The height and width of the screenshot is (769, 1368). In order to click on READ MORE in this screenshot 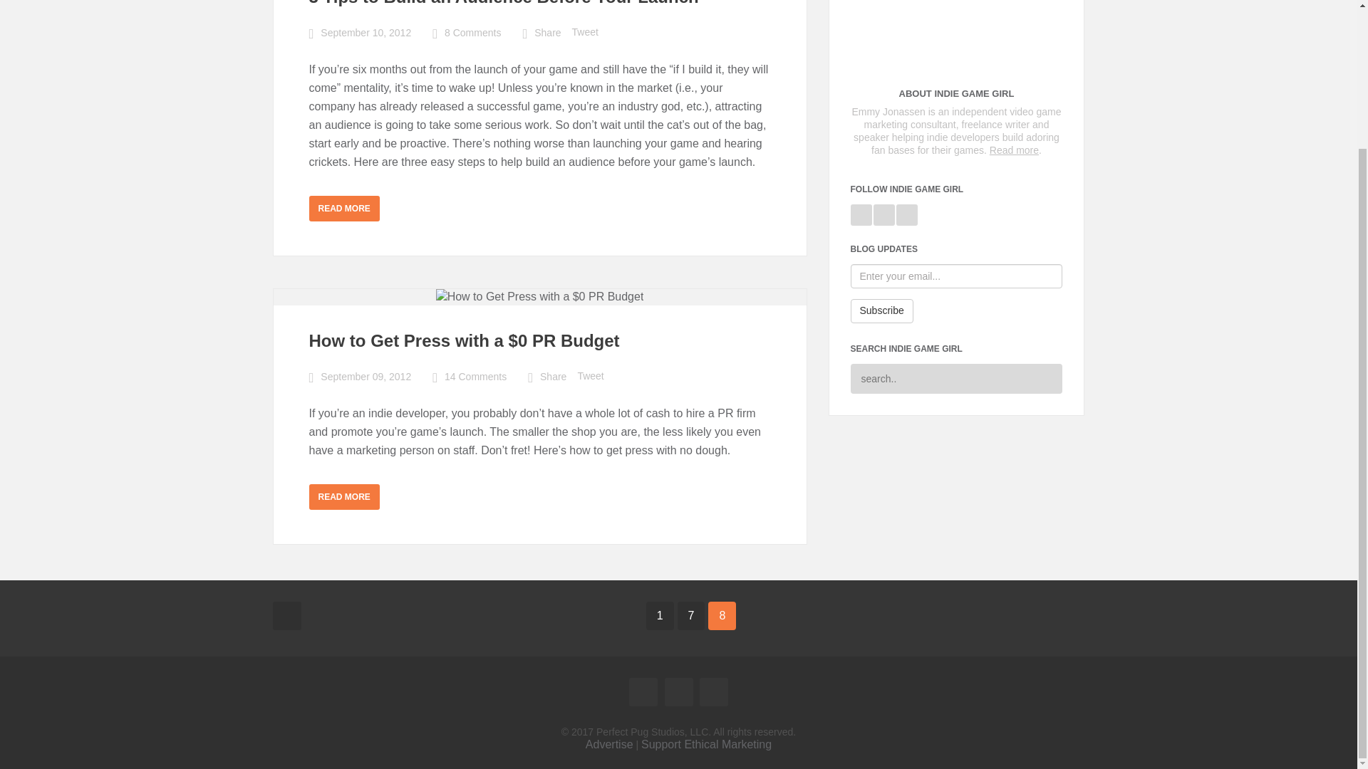, I will do `click(344, 209)`.